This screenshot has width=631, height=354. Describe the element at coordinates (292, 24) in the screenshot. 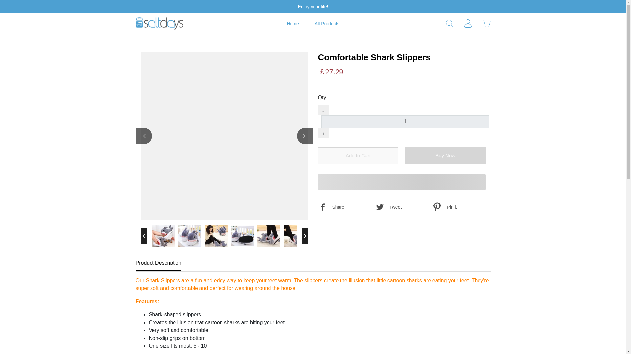

I see `Home` at that location.